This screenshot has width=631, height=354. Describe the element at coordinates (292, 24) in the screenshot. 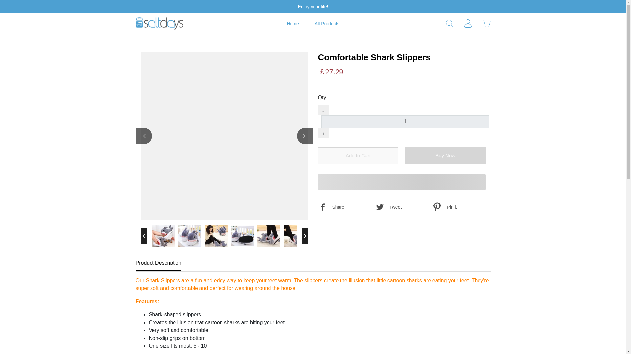

I see `Home` at that location.